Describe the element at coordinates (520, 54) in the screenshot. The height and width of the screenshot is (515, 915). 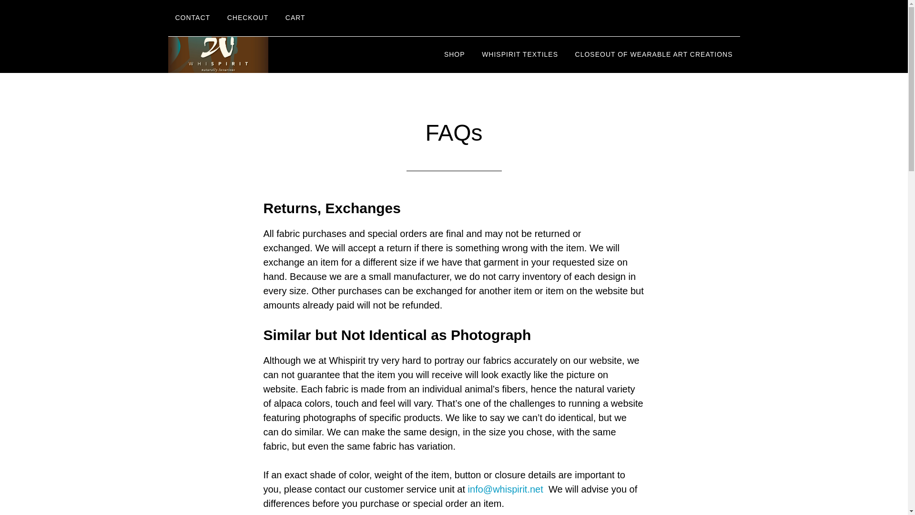
I see `WHISPIRIT TEXTILES` at that location.